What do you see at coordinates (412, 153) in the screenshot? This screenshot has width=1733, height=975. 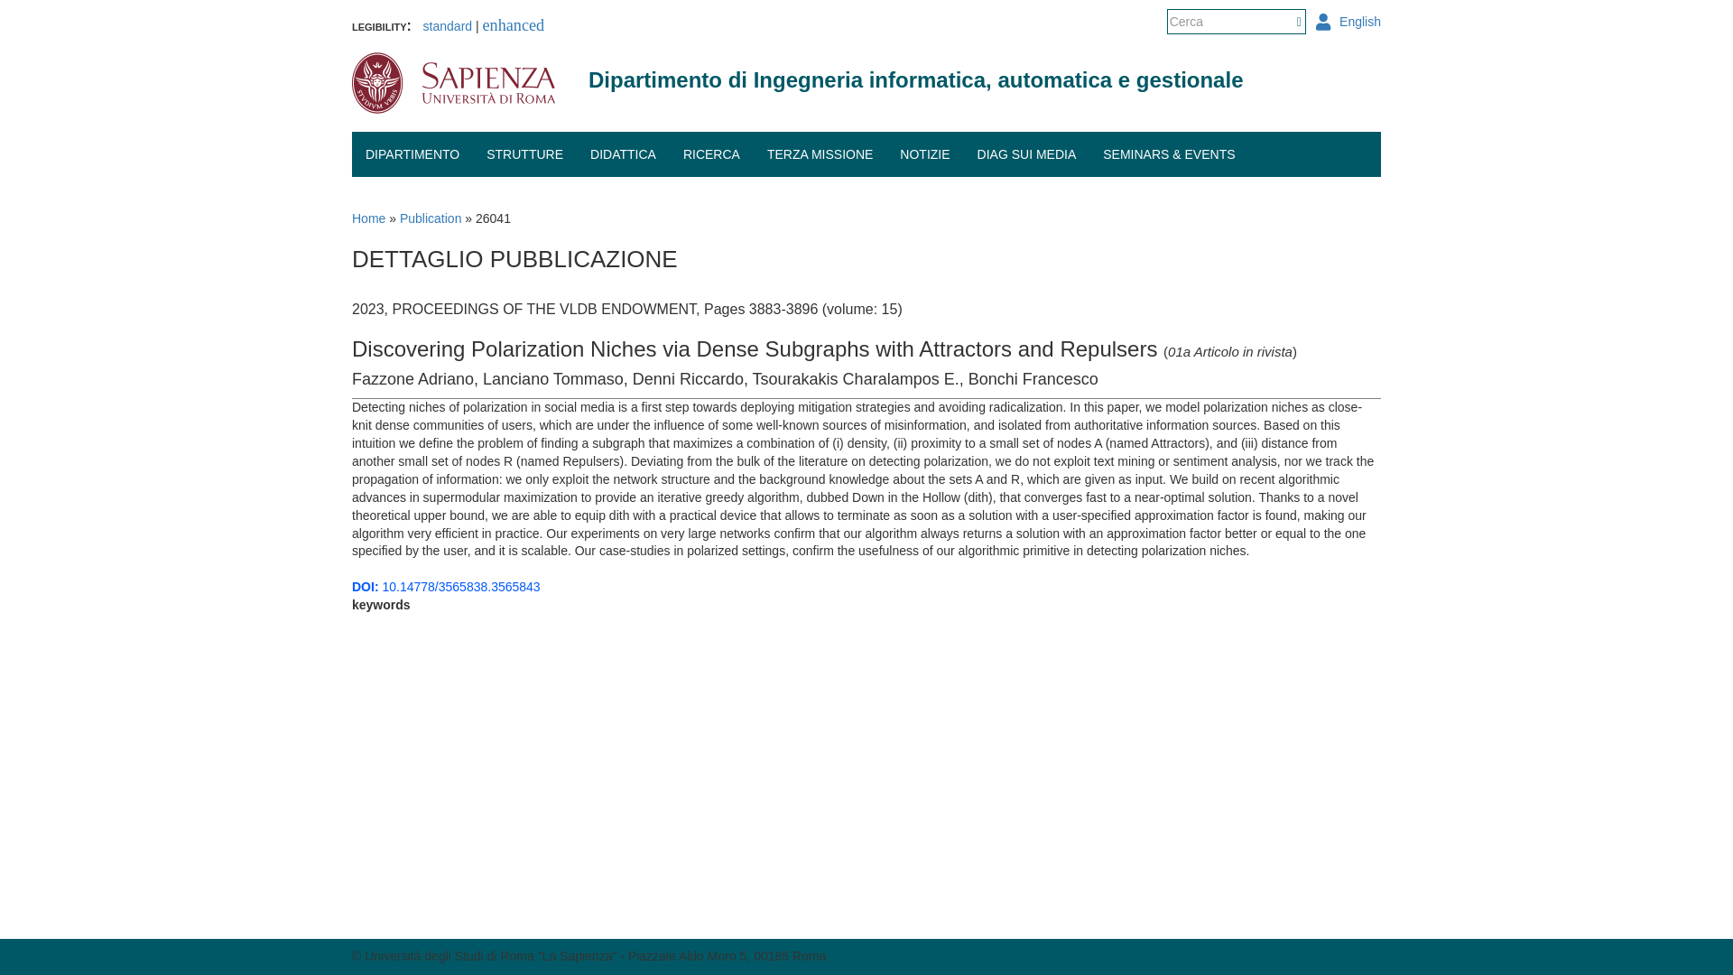 I see `DIPARTIMENTO` at bounding box center [412, 153].